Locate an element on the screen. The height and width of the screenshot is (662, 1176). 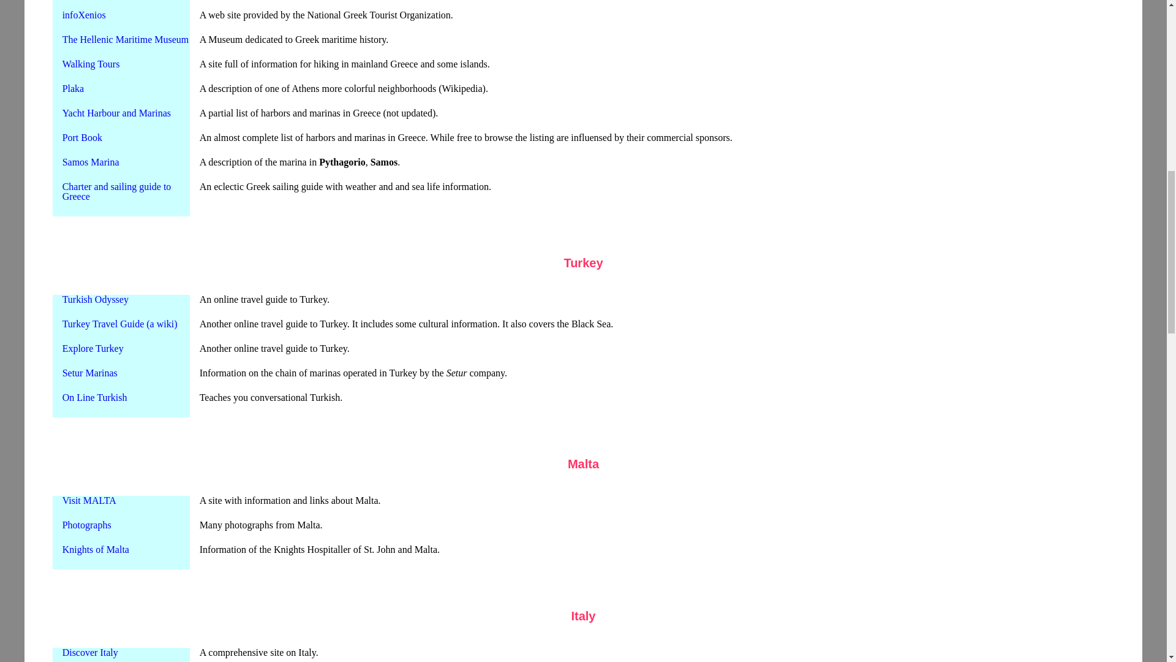
Turkish Odyssey is located at coordinates (95, 299).